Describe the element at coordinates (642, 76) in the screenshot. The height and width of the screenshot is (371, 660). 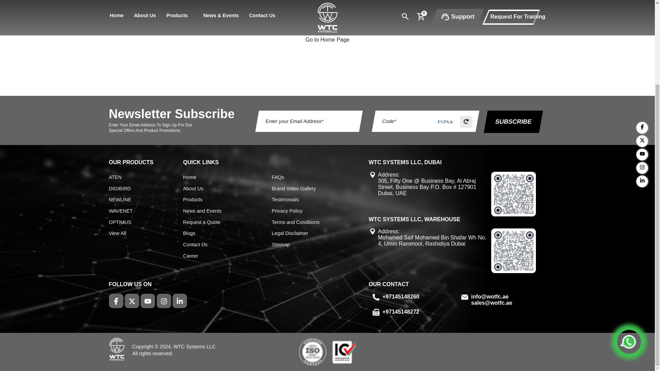
I see `Linkedin` at that location.